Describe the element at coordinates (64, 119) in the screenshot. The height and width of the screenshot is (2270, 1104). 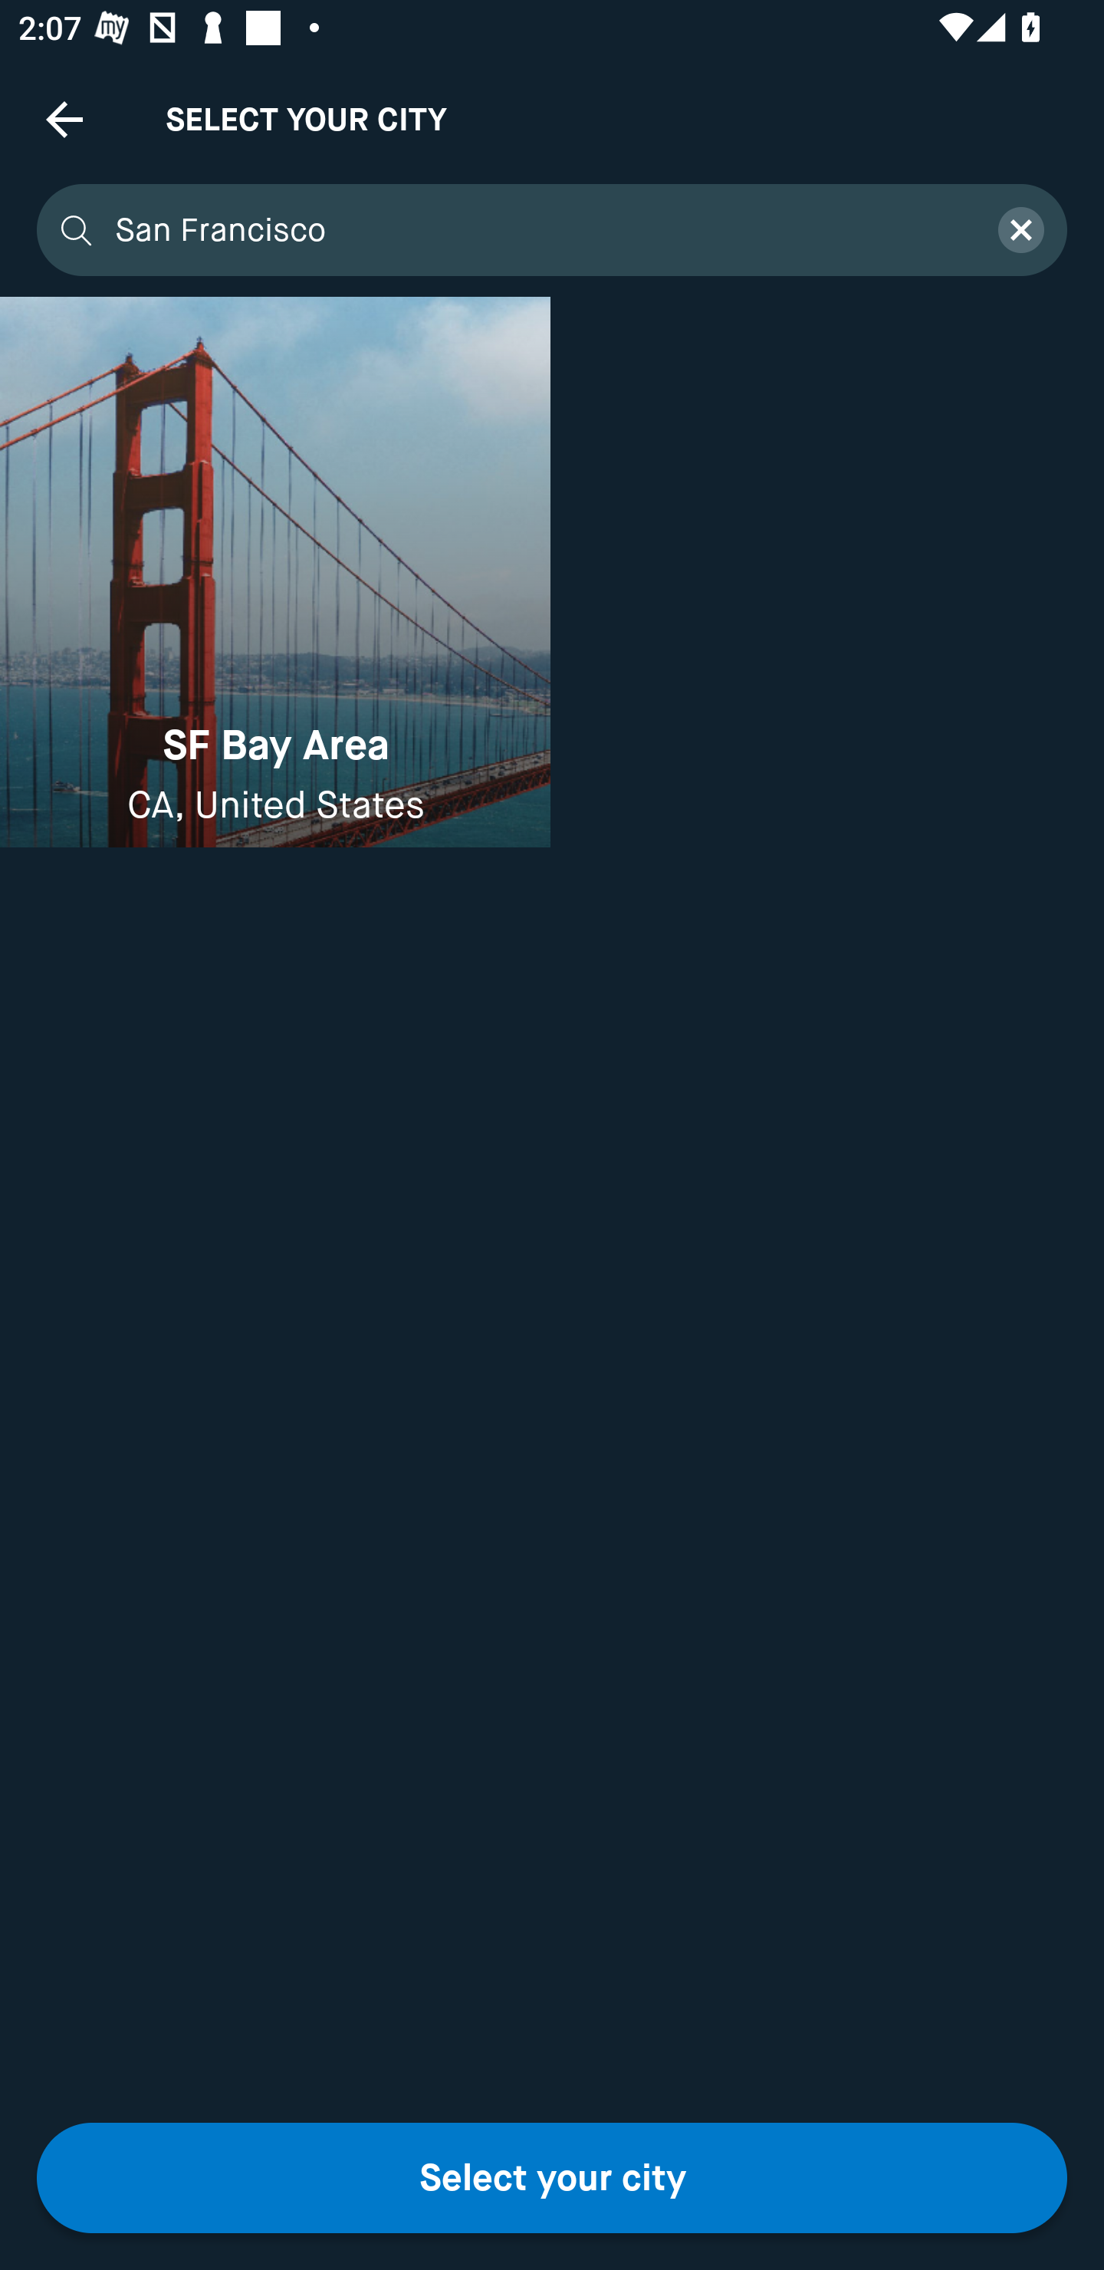
I see `Navigate up` at that location.